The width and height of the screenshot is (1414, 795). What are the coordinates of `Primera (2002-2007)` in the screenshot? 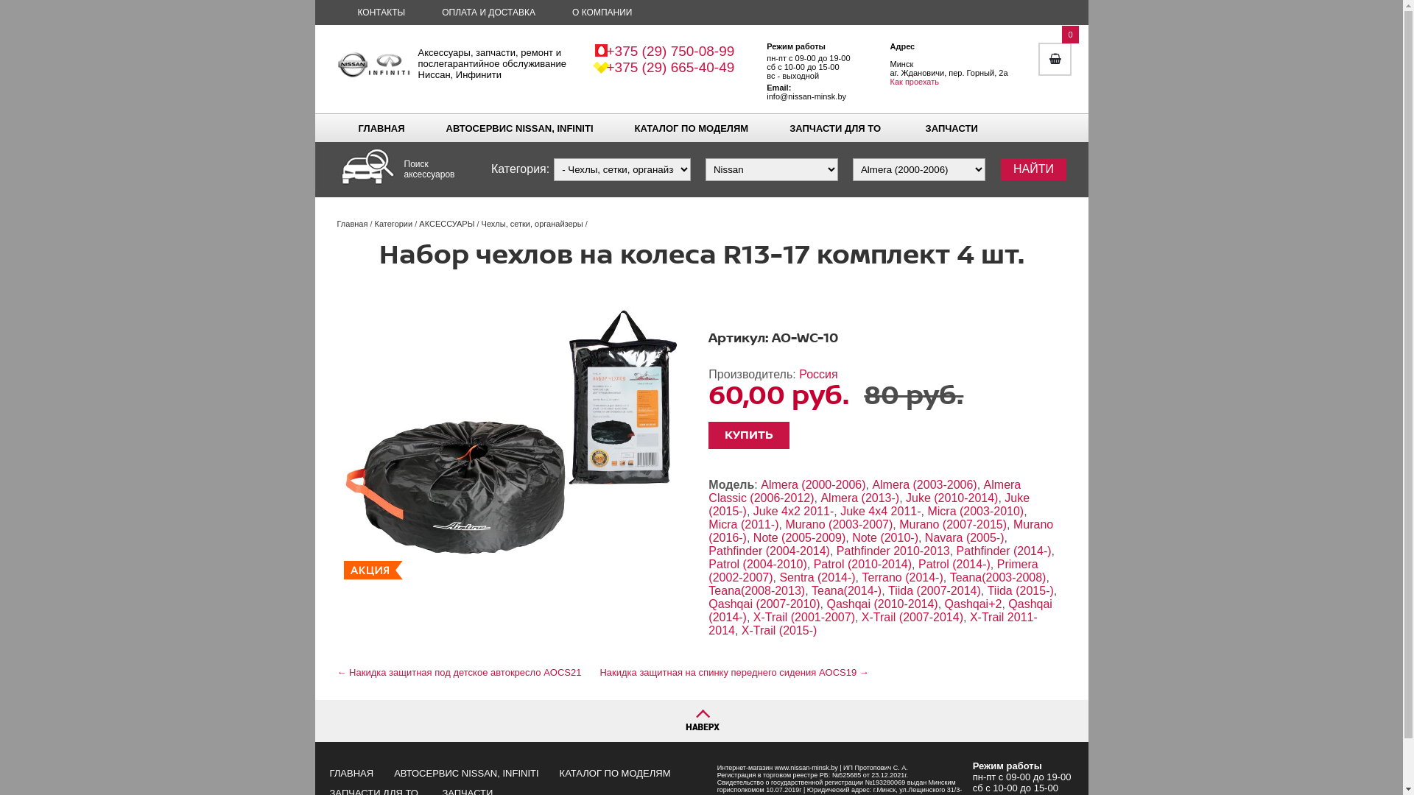 It's located at (873, 571).